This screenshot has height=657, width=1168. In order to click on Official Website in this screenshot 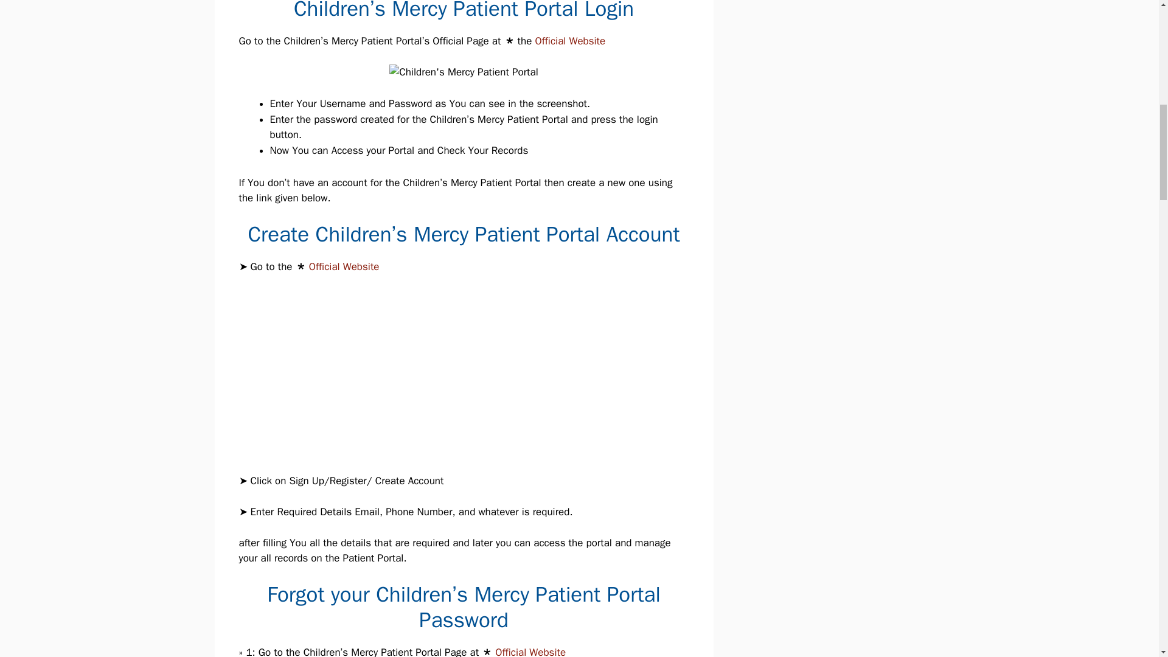, I will do `click(569, 41)`.